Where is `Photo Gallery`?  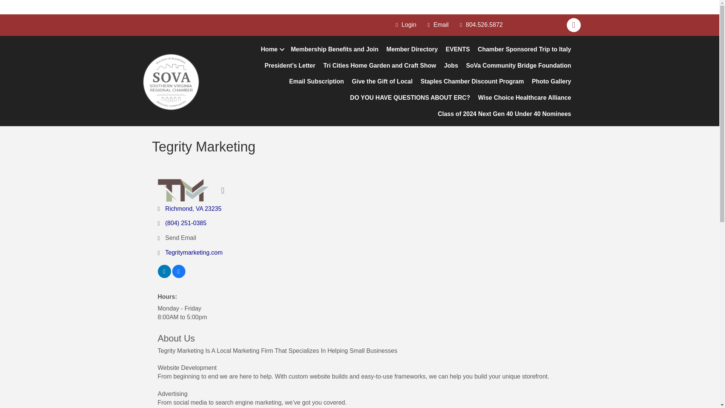 Photo Gallery is located at coordinates (551, 82).